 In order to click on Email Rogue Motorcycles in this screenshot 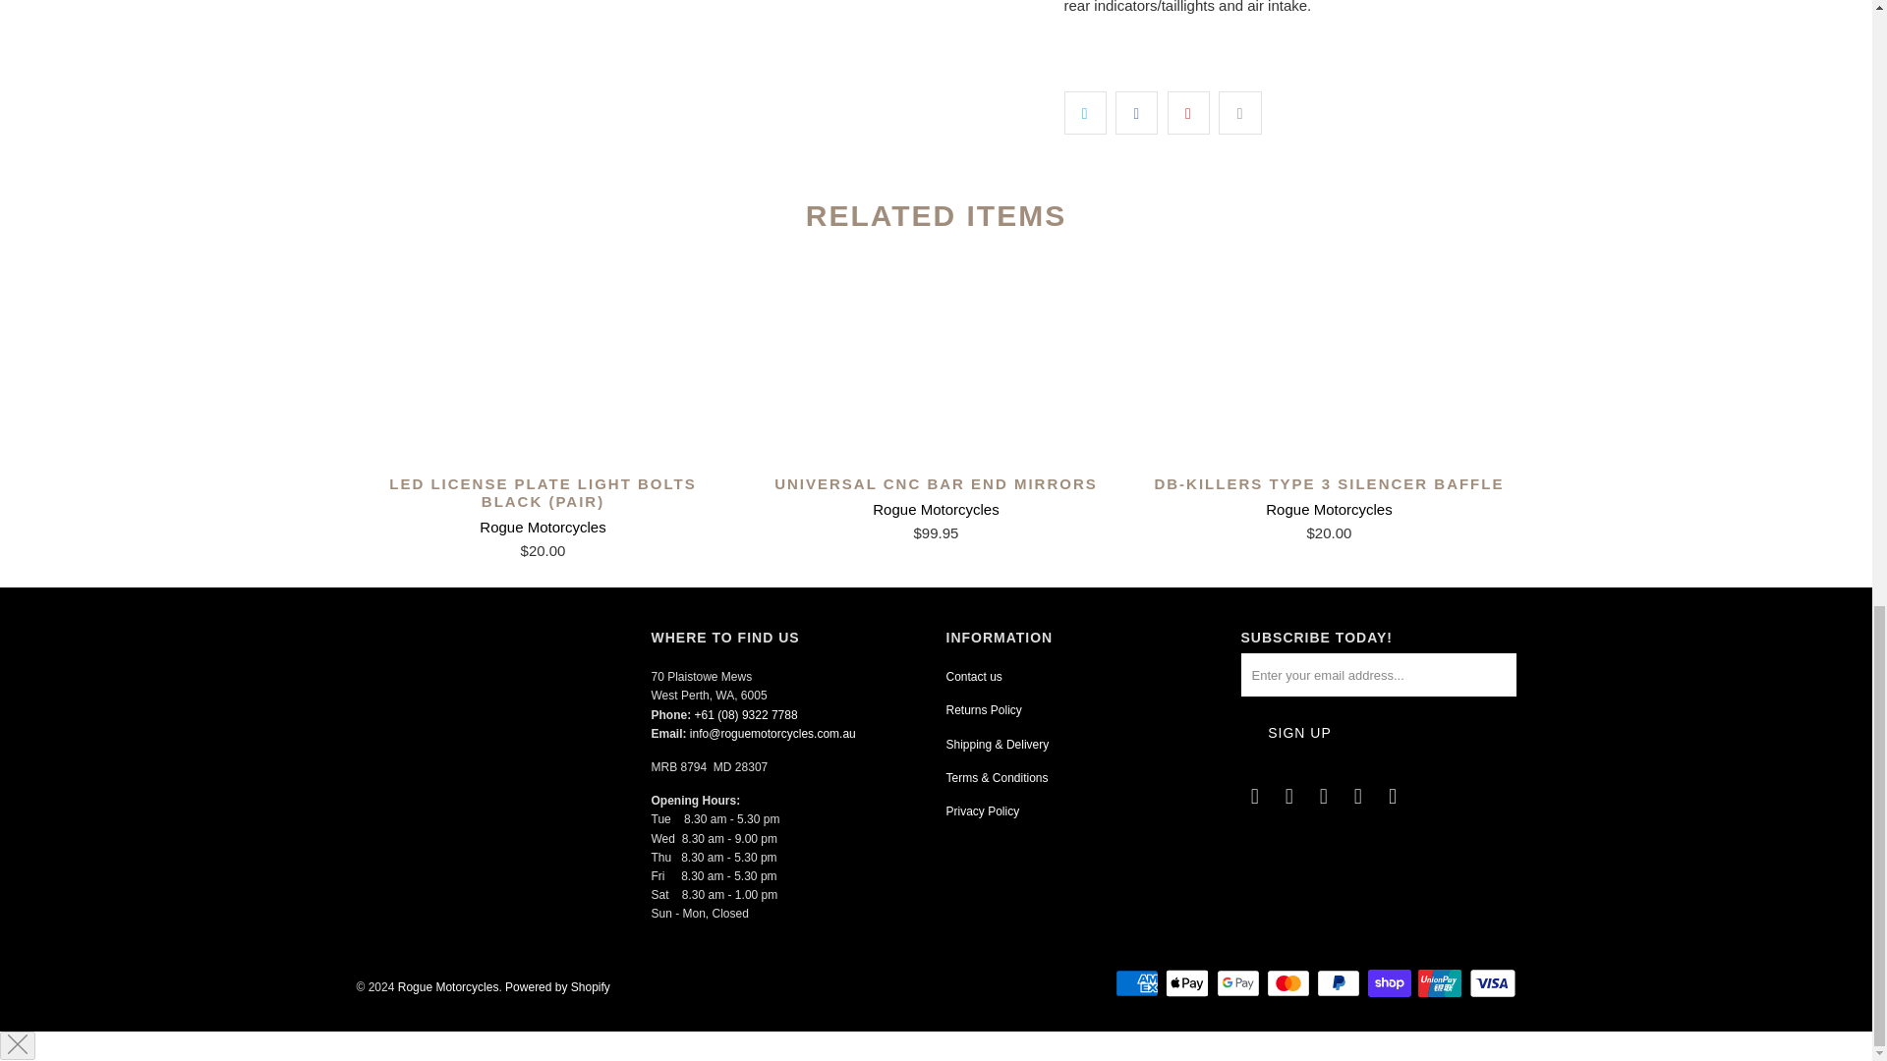, I will do `click(1254, 796)`.